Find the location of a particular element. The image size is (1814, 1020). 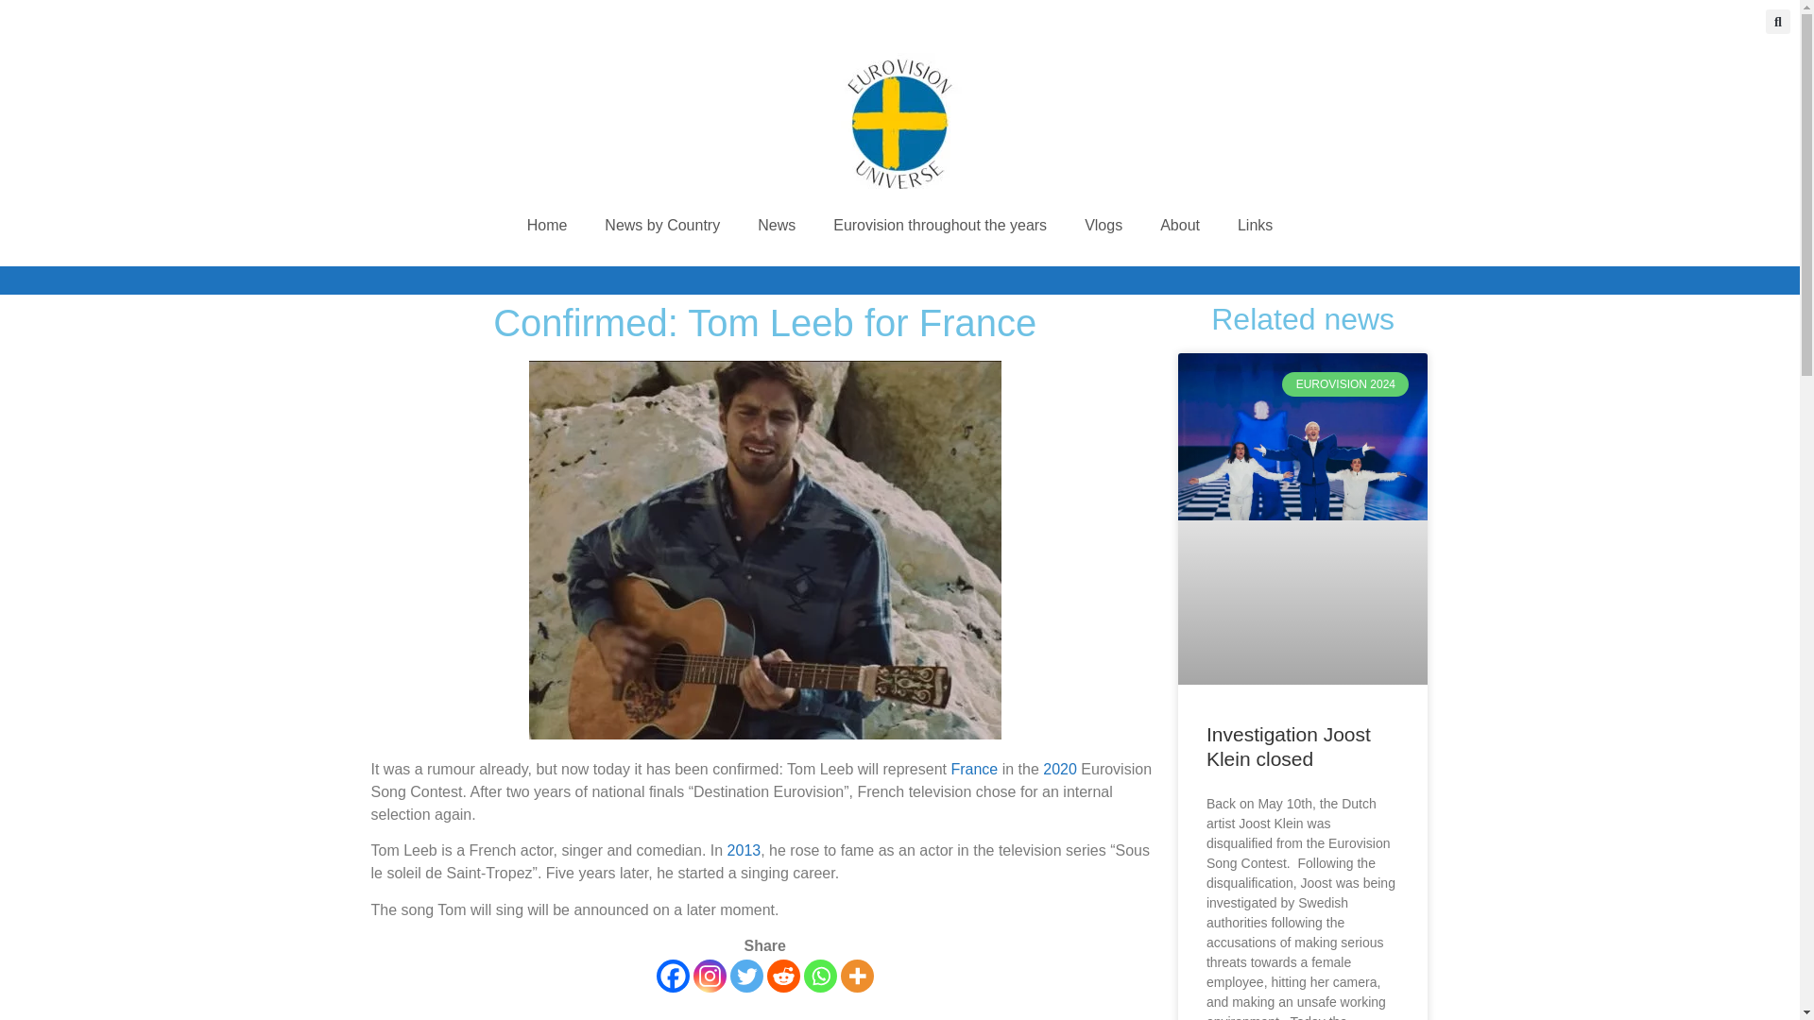

Instagram is located at coordinates (710, 976).